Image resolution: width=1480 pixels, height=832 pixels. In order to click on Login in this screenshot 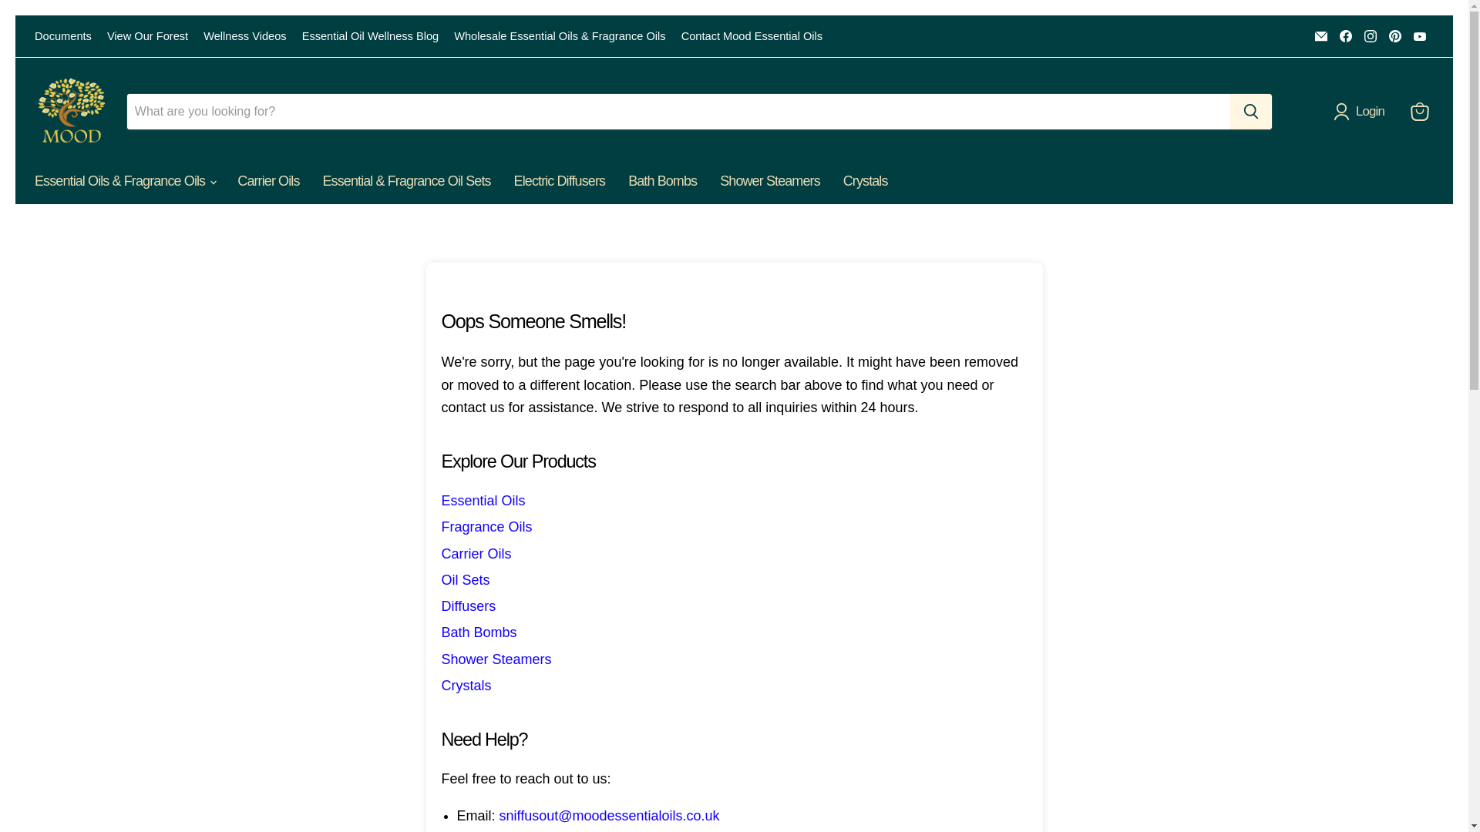, I will do `click(1361, 111)`.